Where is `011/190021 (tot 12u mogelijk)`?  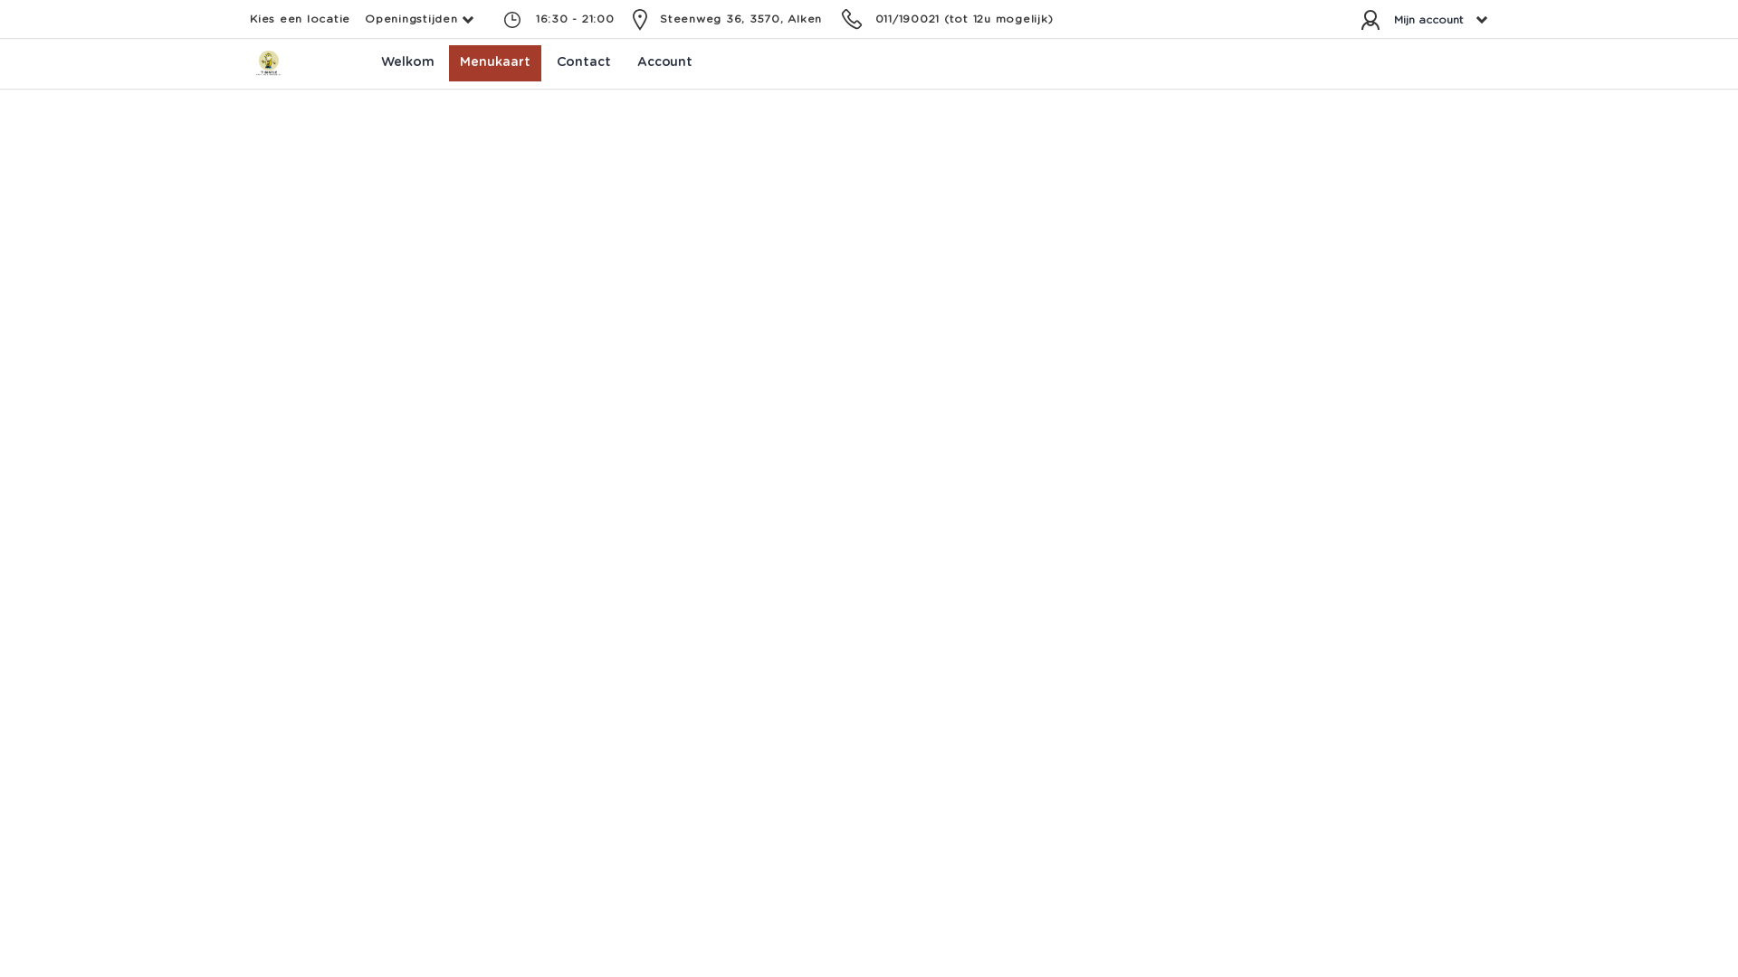 011/190021 (tot 12u mogelijk) is located at coordinates (963, 19).